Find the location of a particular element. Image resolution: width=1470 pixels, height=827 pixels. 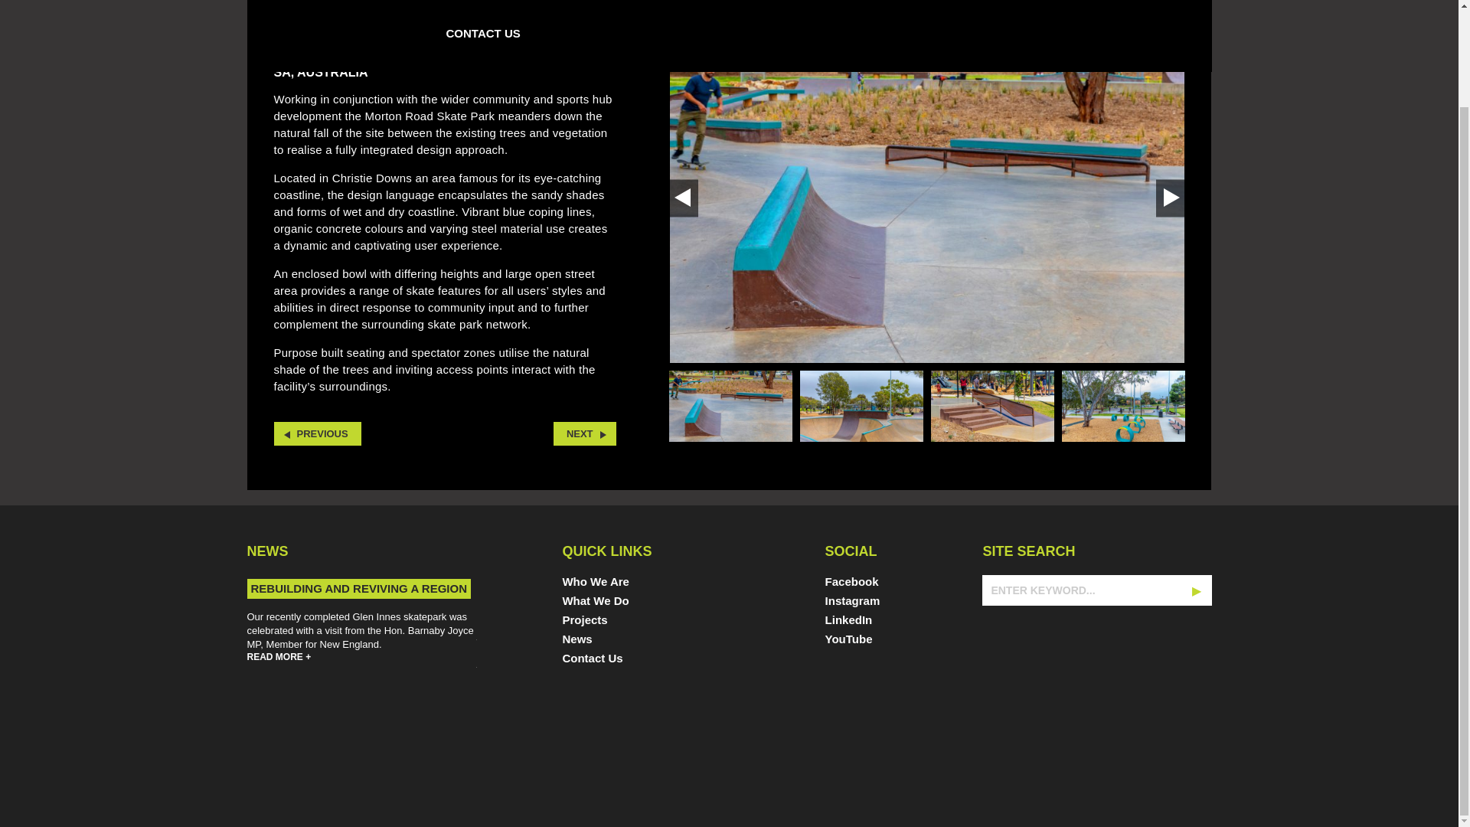

NEXT is located at coordinates (585, 433).